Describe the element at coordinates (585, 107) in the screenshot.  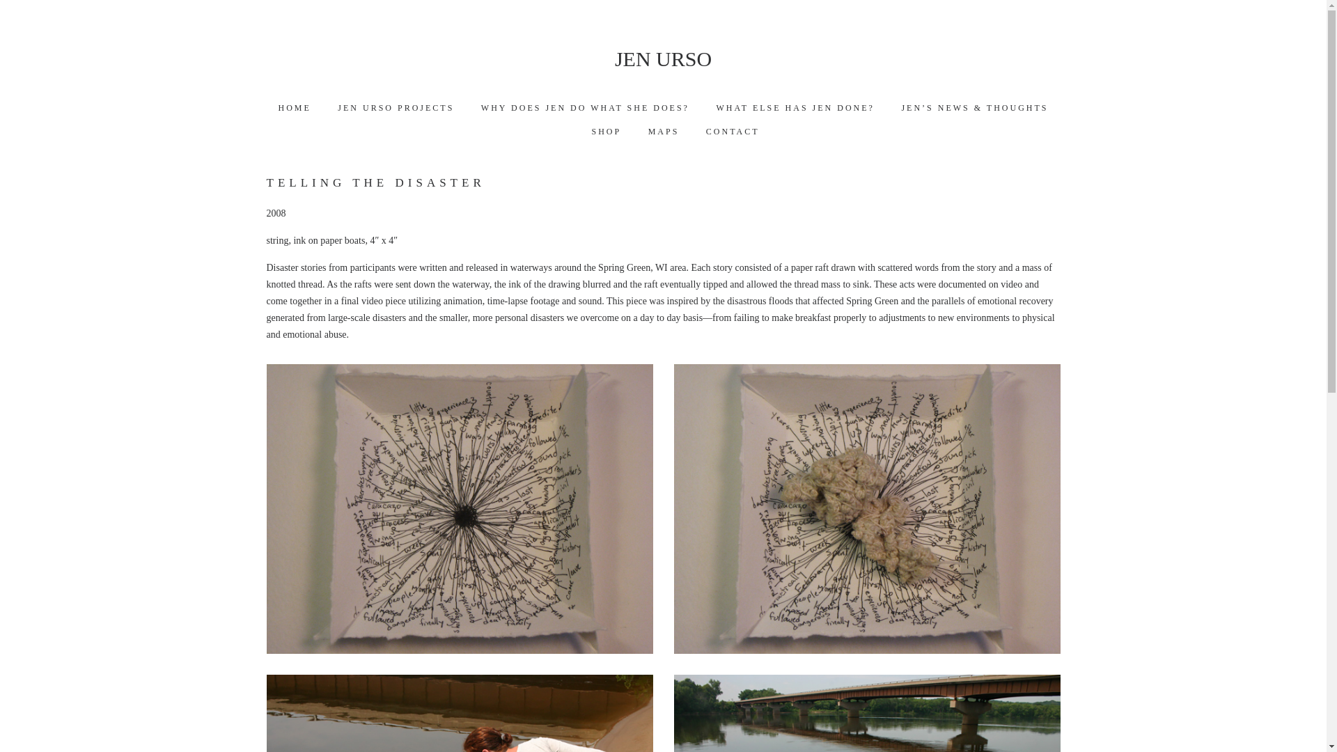
I see `WHY DOES JEN DO WHAT SHE DOES?` at that location.